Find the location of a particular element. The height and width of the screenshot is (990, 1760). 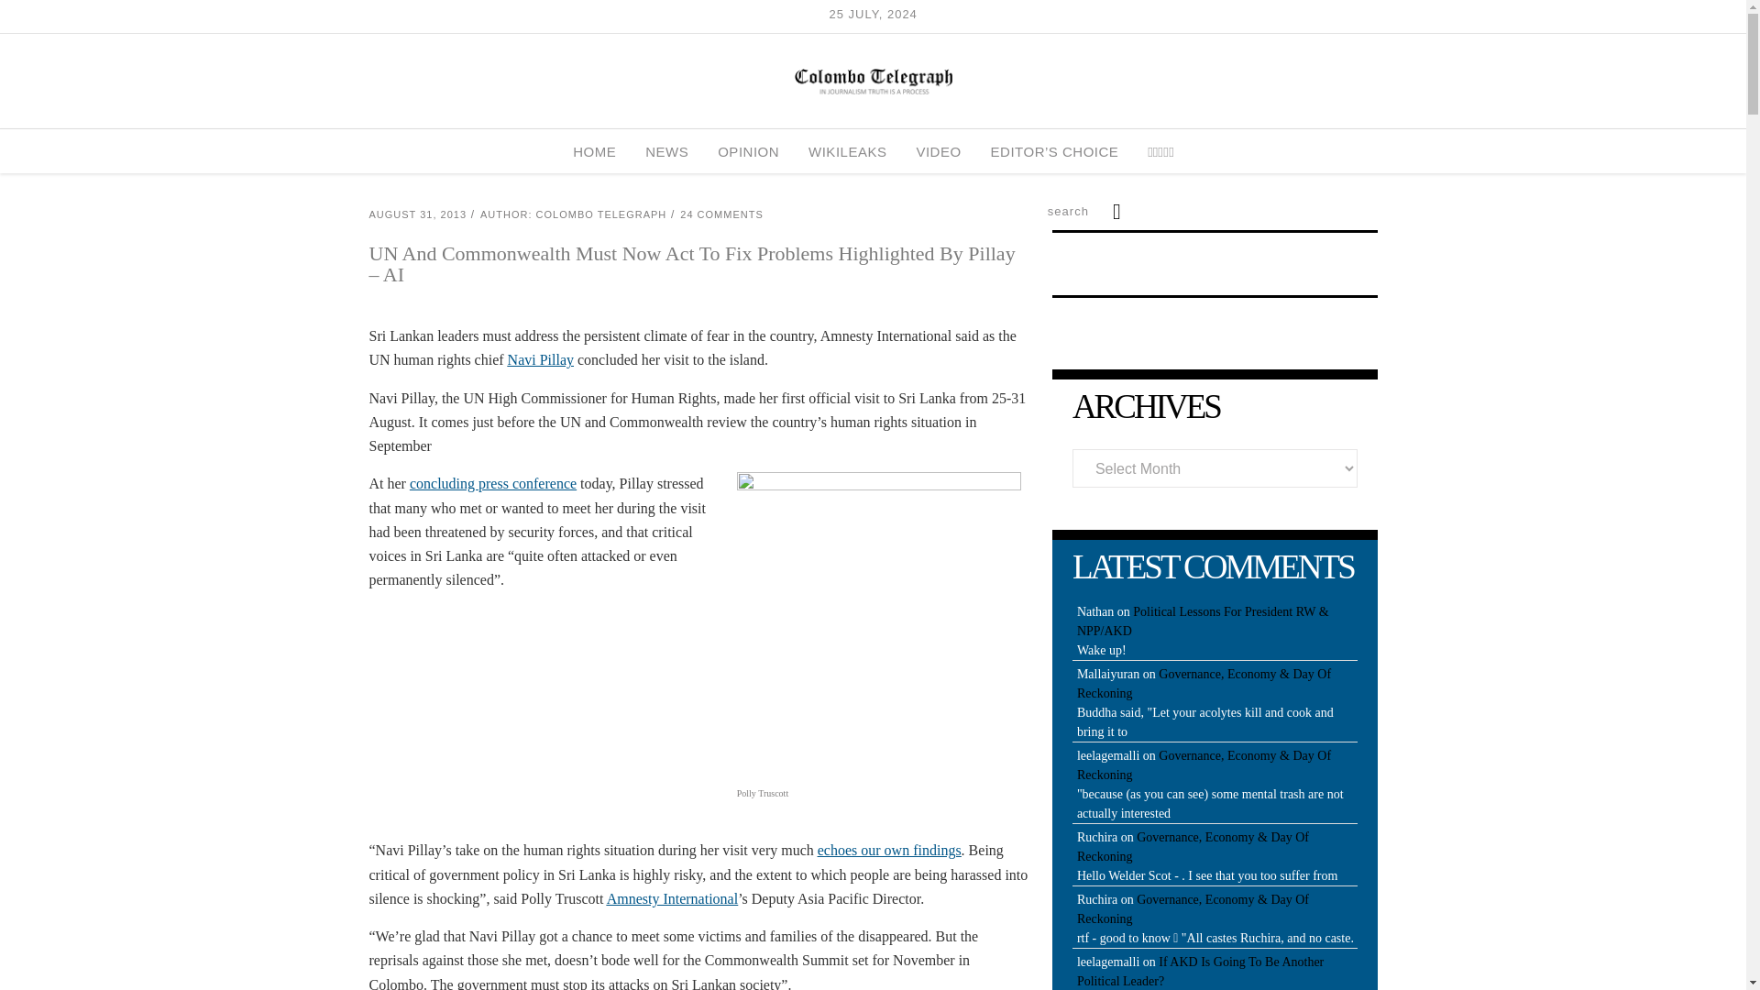

OPINION is located at coordinates (748, 151).